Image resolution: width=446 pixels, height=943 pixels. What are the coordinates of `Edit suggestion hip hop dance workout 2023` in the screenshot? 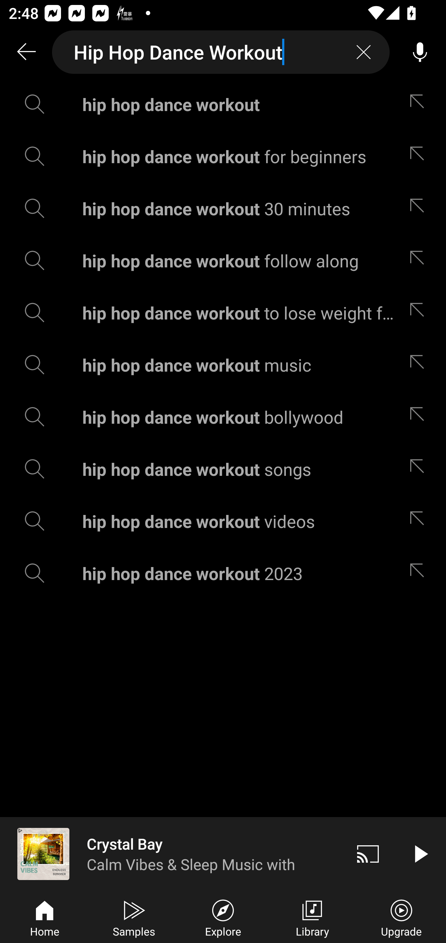 It's located at (420, 573).